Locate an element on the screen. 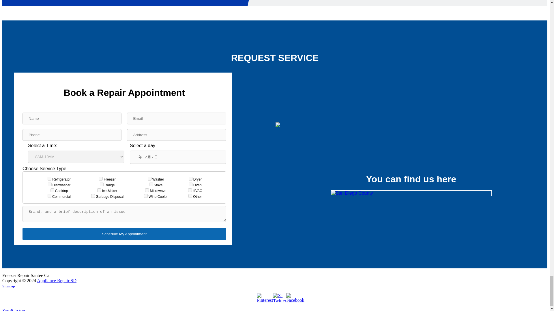 The image size is (554, 311). Oven is located at coordinates (190, 184).